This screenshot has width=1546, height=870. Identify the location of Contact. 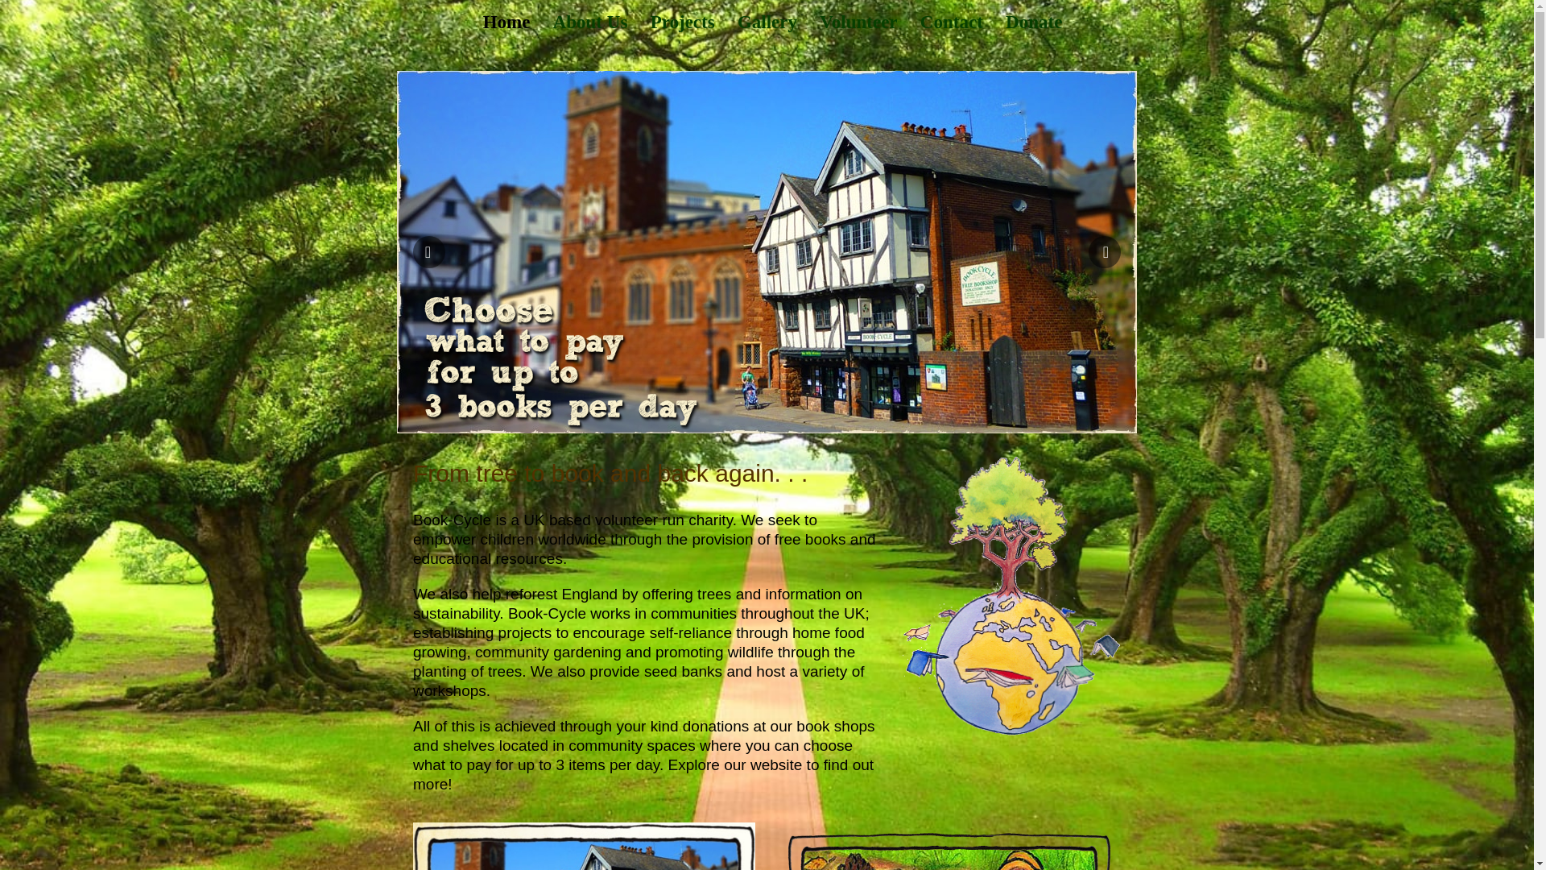
(952, 22).